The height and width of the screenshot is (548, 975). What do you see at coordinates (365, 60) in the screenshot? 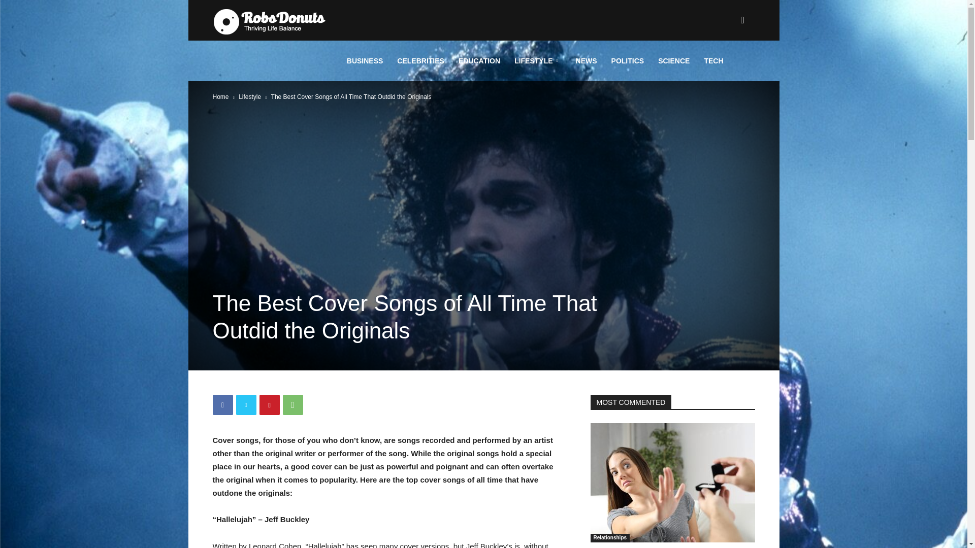
I see `BUSINESS` at bounding box center [365, 60].